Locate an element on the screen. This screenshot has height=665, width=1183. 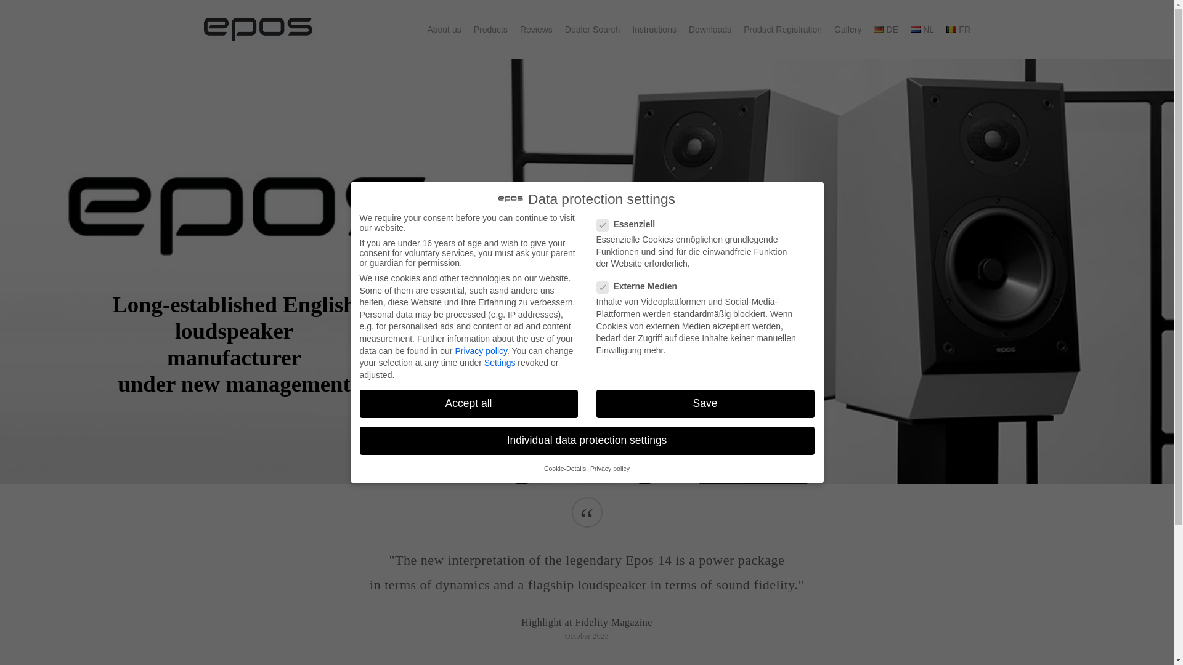
Products is located at coordinates (490, 30).